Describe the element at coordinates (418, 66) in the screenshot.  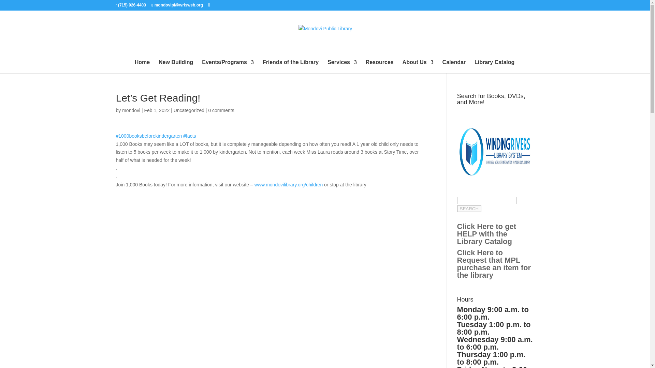
I see `About Us` at that location.